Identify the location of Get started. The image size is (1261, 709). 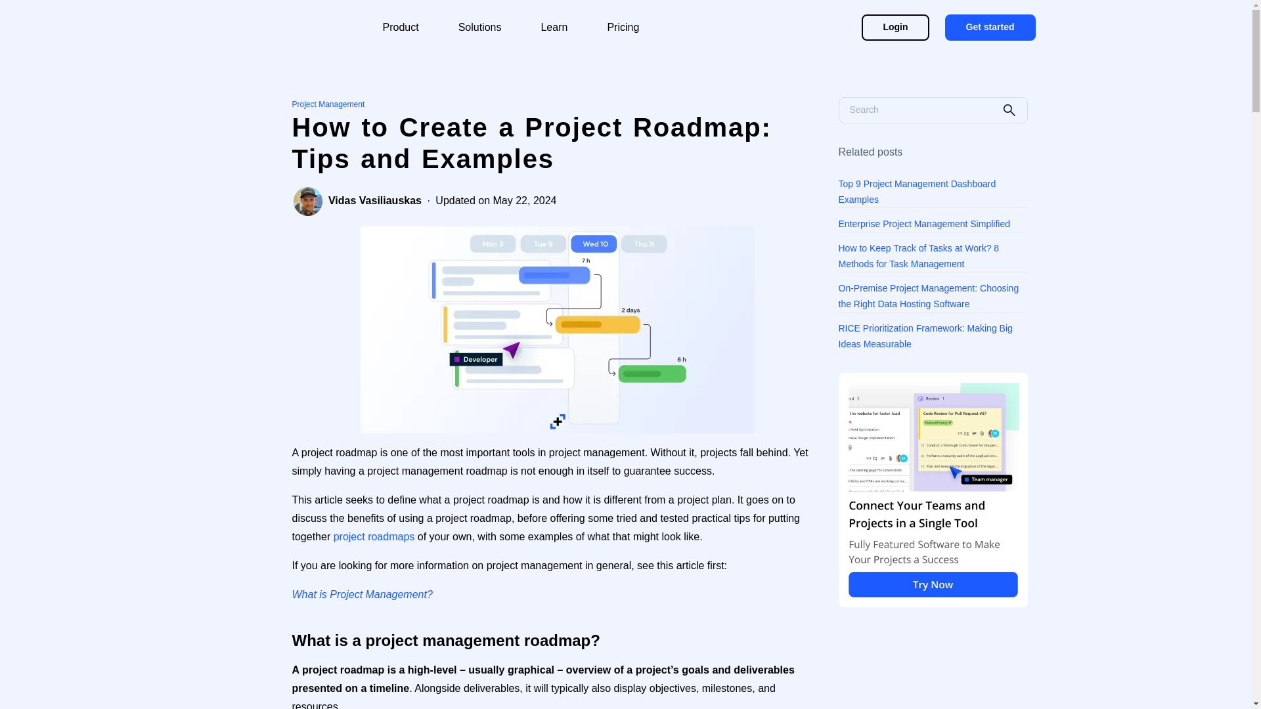
(990, 27).